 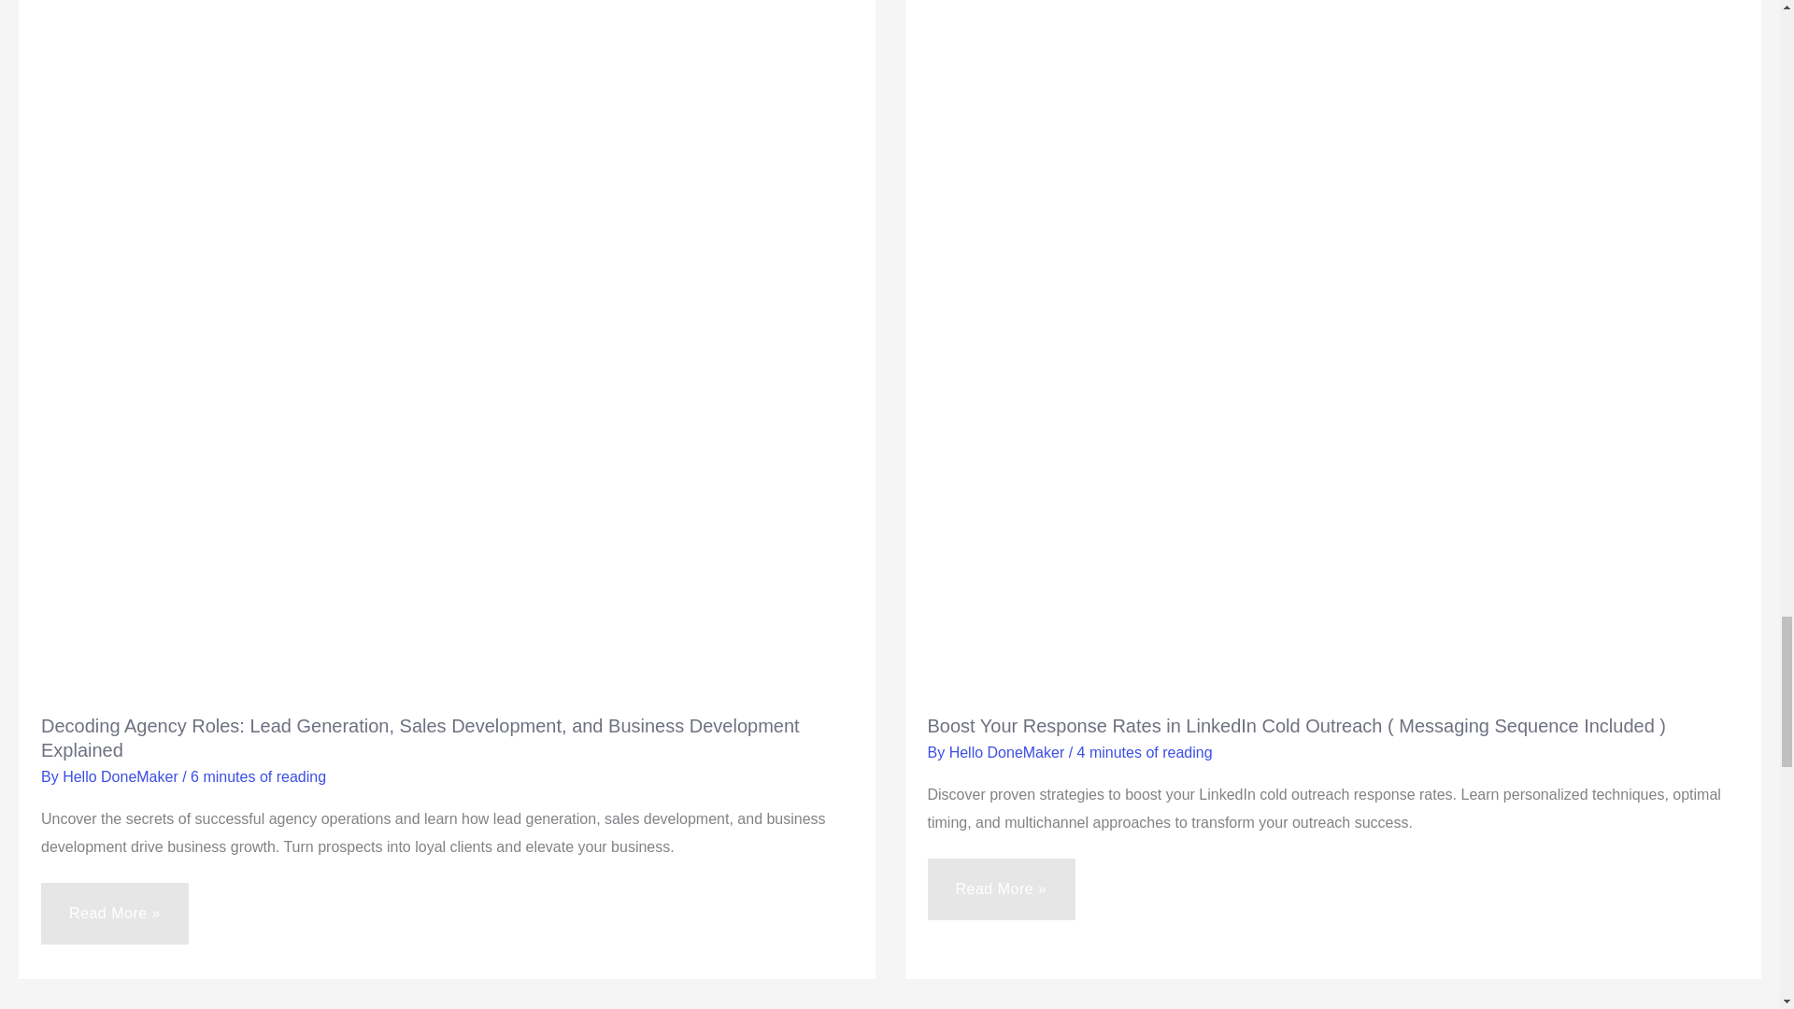 What do you see at coordinates (122, 776) in the screenshot?
I see `View all posts by Hello DoneMaker` at bounding box center [122, 776].